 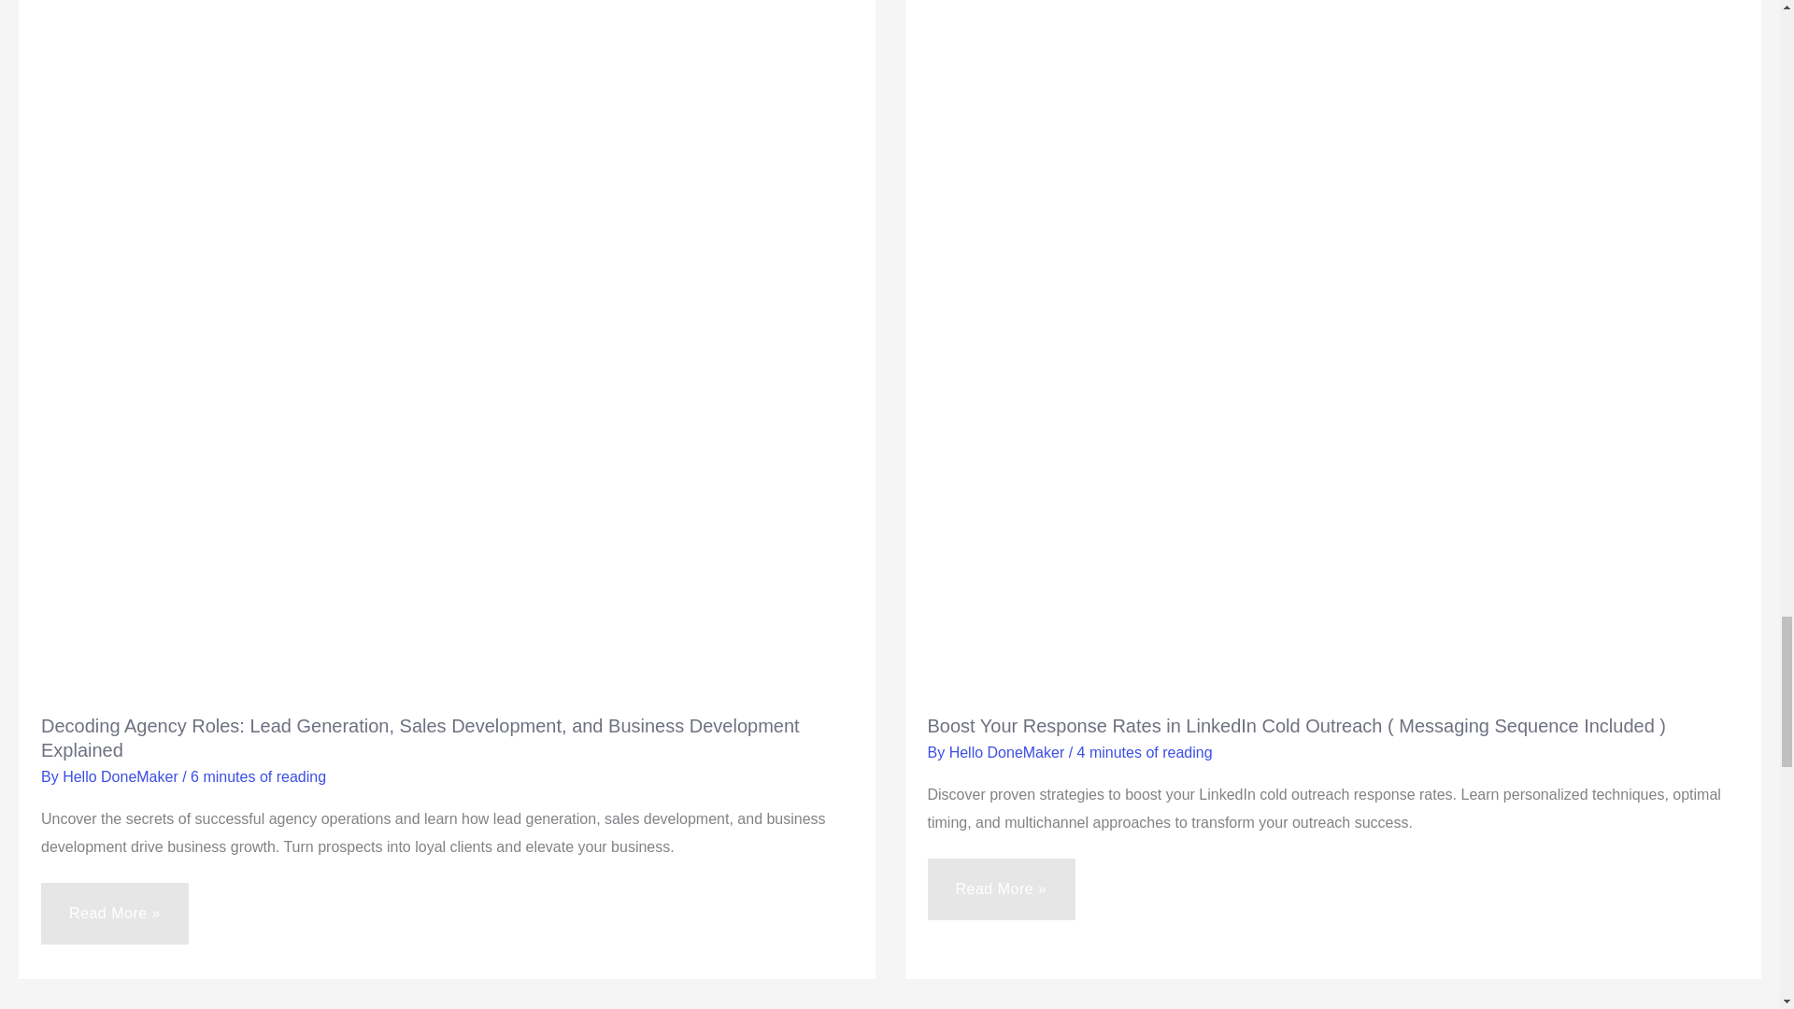 What do you see at coordinates (122, 776) in the screenshot?
I see `View all posts by Hello DoneMaker` at bounding box center [122, 776].